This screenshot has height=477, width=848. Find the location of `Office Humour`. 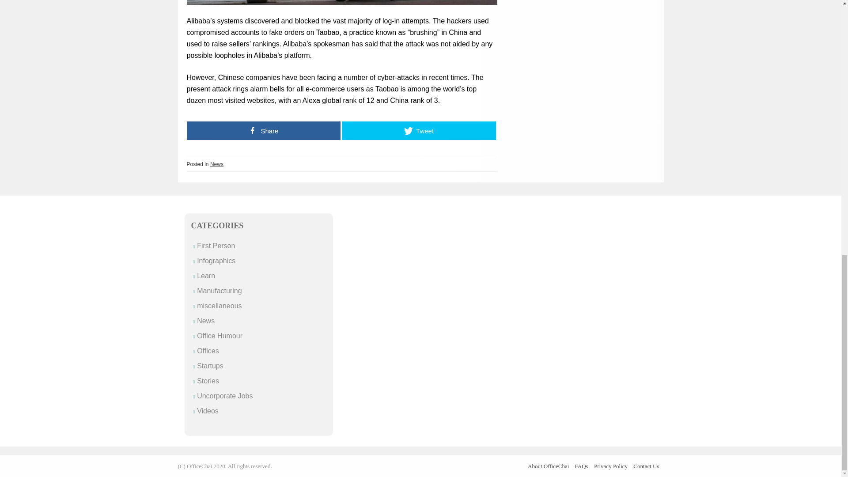

Office Humour is located at coordinates (220, 336).